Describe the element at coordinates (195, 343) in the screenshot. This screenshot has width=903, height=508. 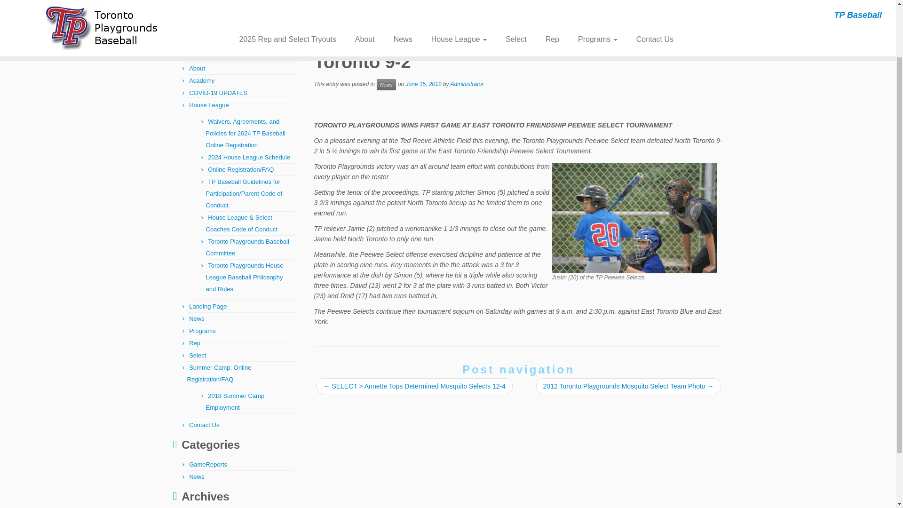
I see `Rep` at that location.